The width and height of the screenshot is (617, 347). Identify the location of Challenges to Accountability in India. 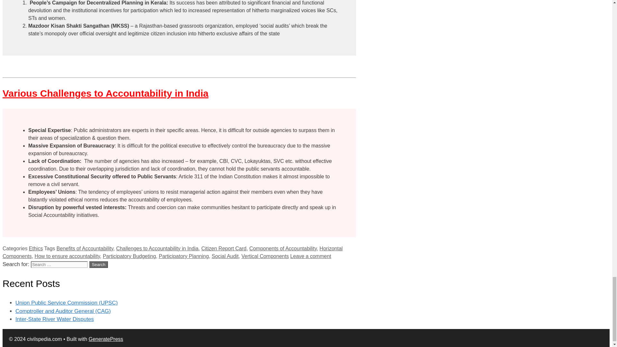
(157, 248).